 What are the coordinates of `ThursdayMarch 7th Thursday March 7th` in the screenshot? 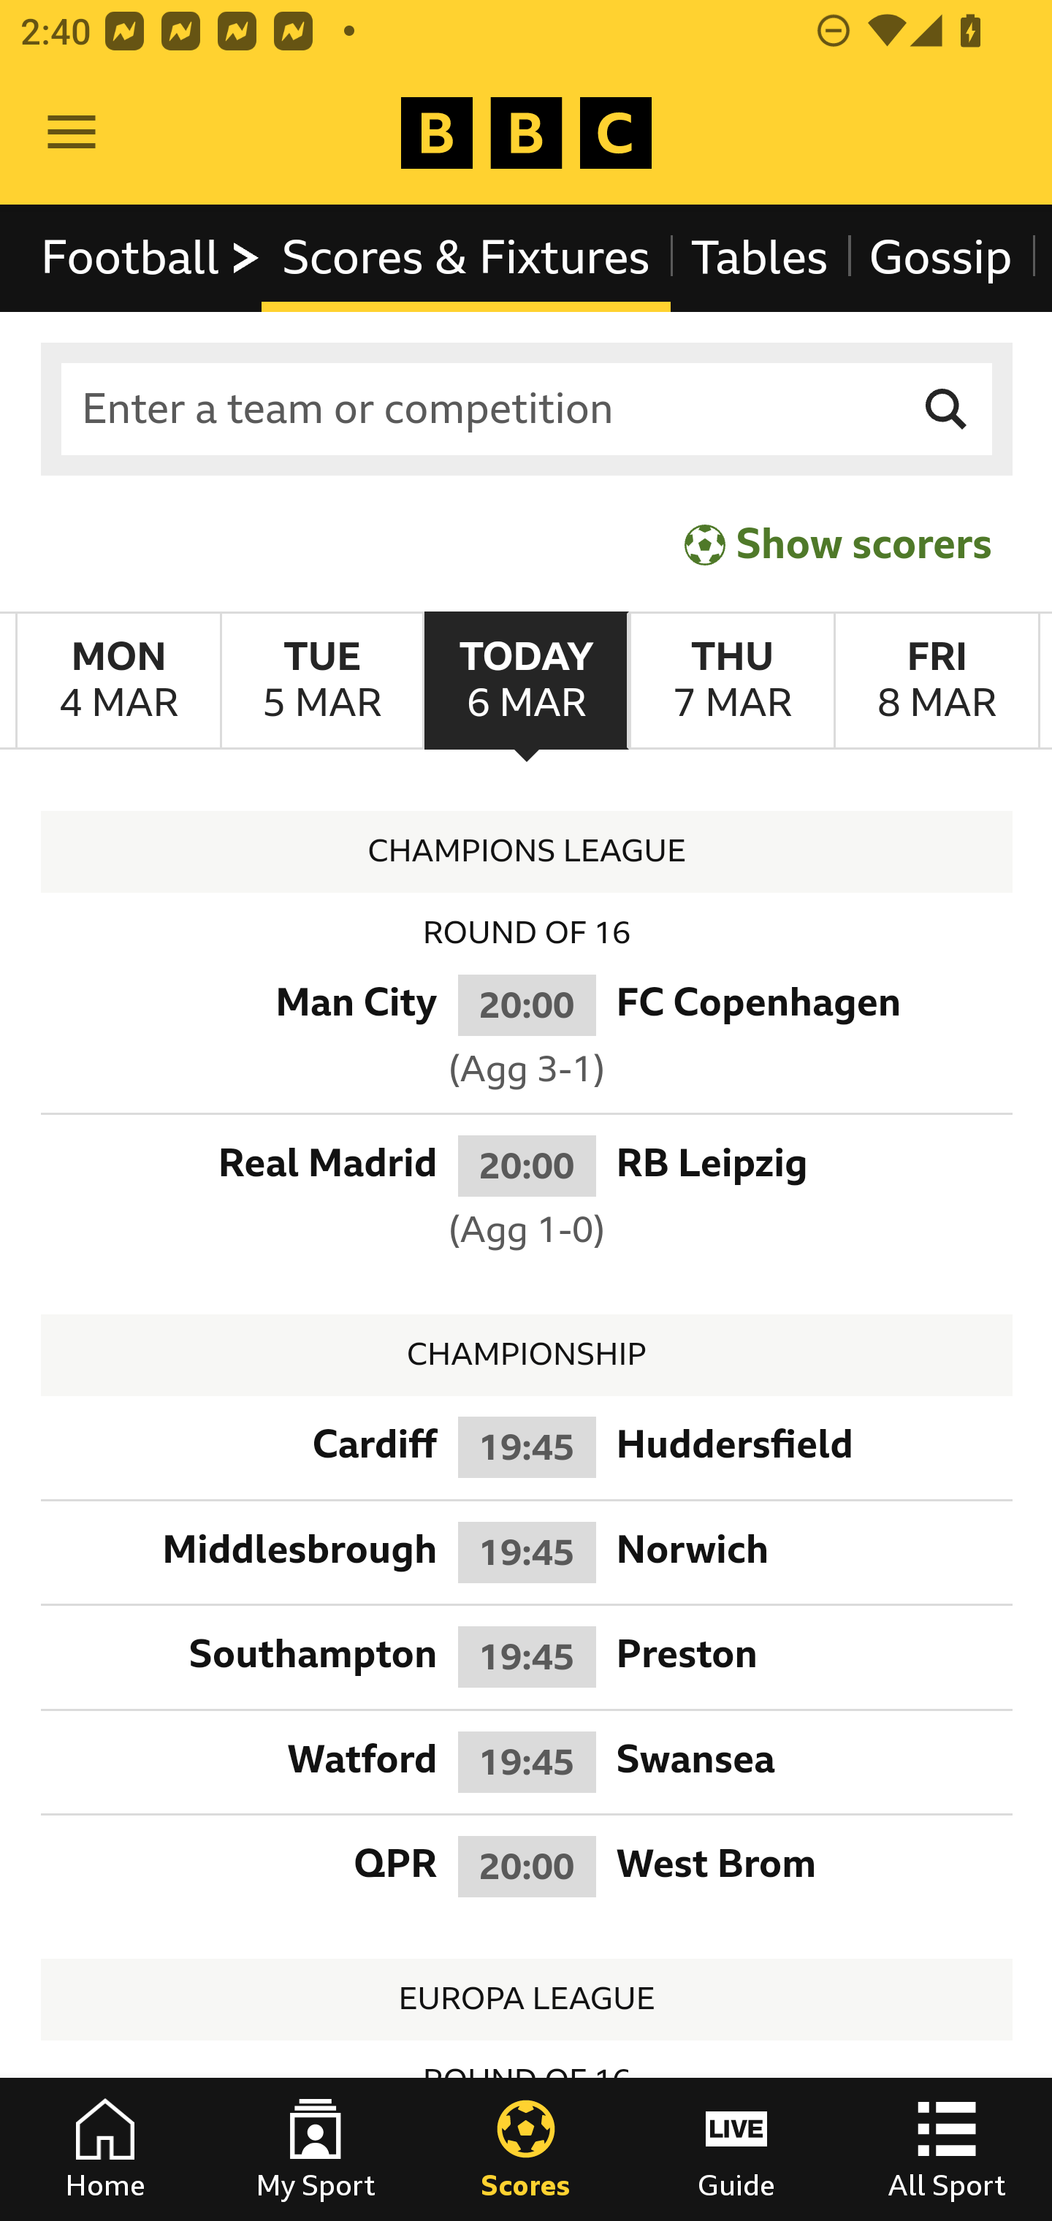 It's located at (731, 681).